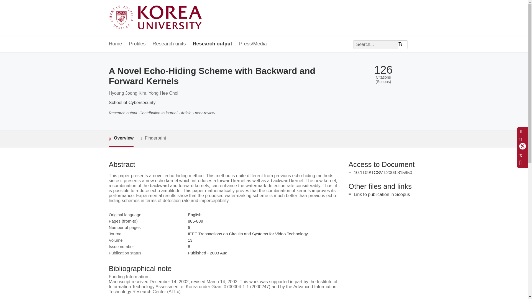 The width and height of the screenshot is (532, 299). I want to click on Research units, so click(169, 44).